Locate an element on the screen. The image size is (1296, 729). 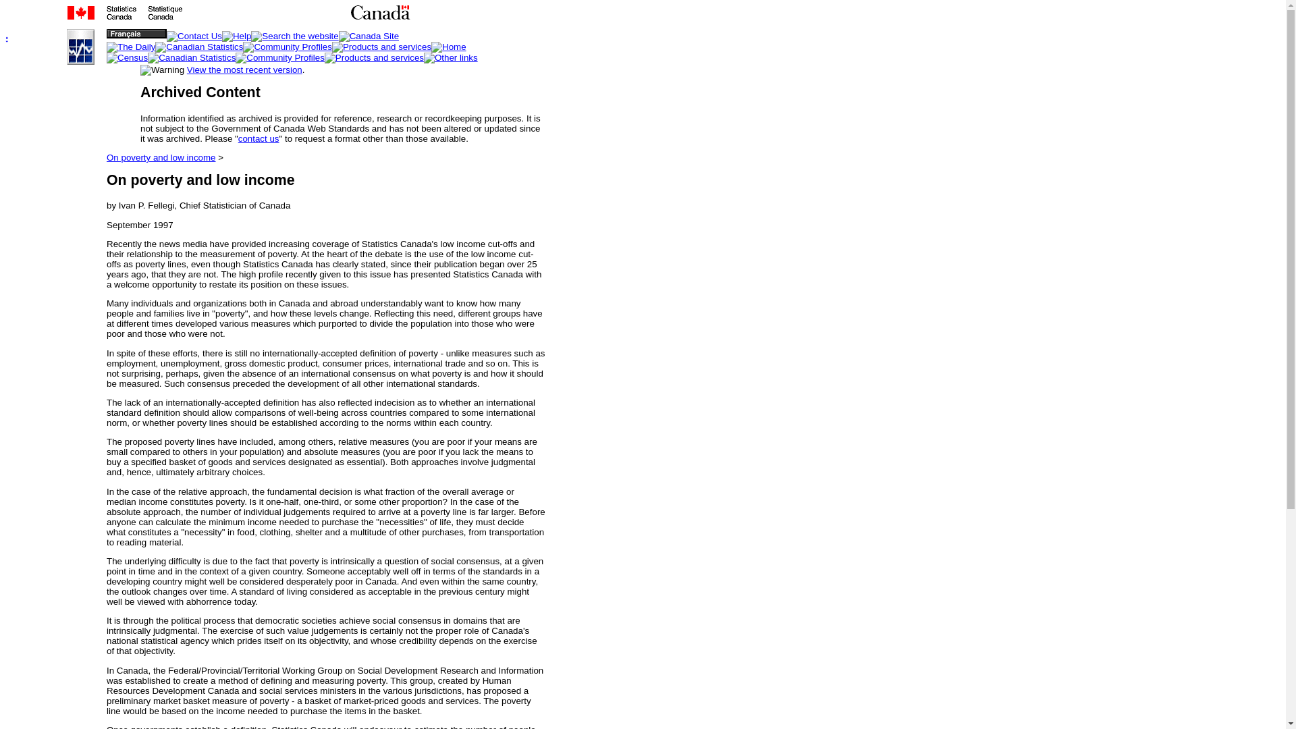
Canada Site is located at coordinates (369, 36).